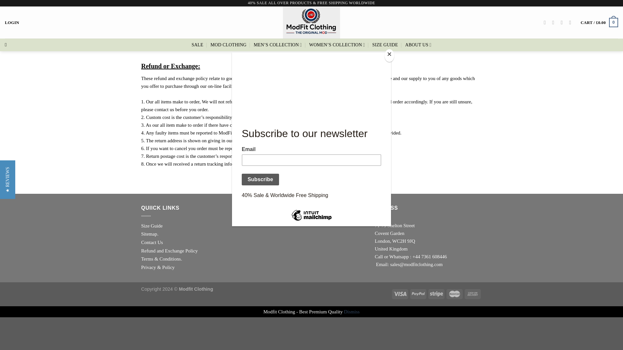  Describe the element at coordinates (228, 45) in the screenshot. I see `MOD CLOTHING` at that location.